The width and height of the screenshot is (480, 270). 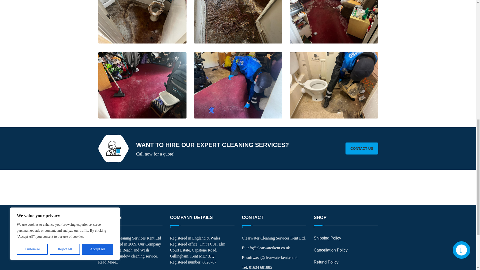 What do you see at coordinates (326, 262) in the screenshot?
I see `Refund Policy` at bounding box center [326, 262].